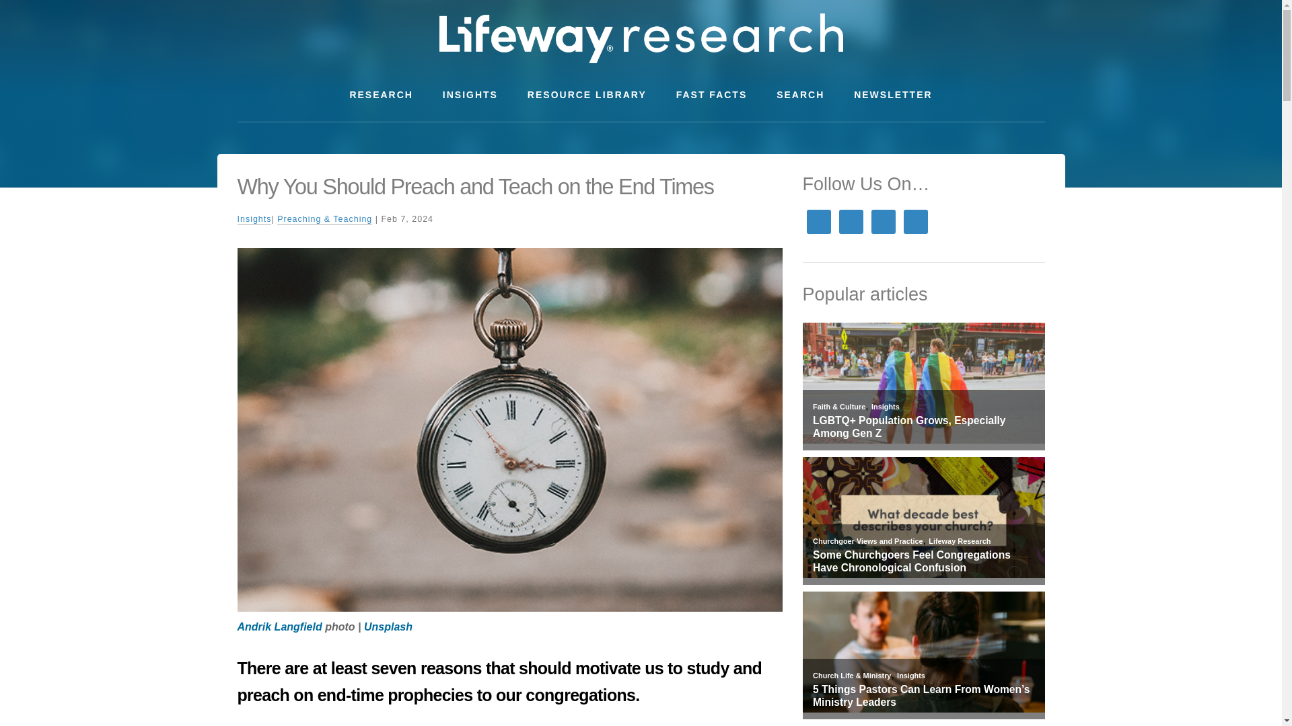 The image size is (1292, 726). What do you see at coordinates (711, 95) in the screenshot?
I see `FAST FACTS` at bounding box center [711, 95].